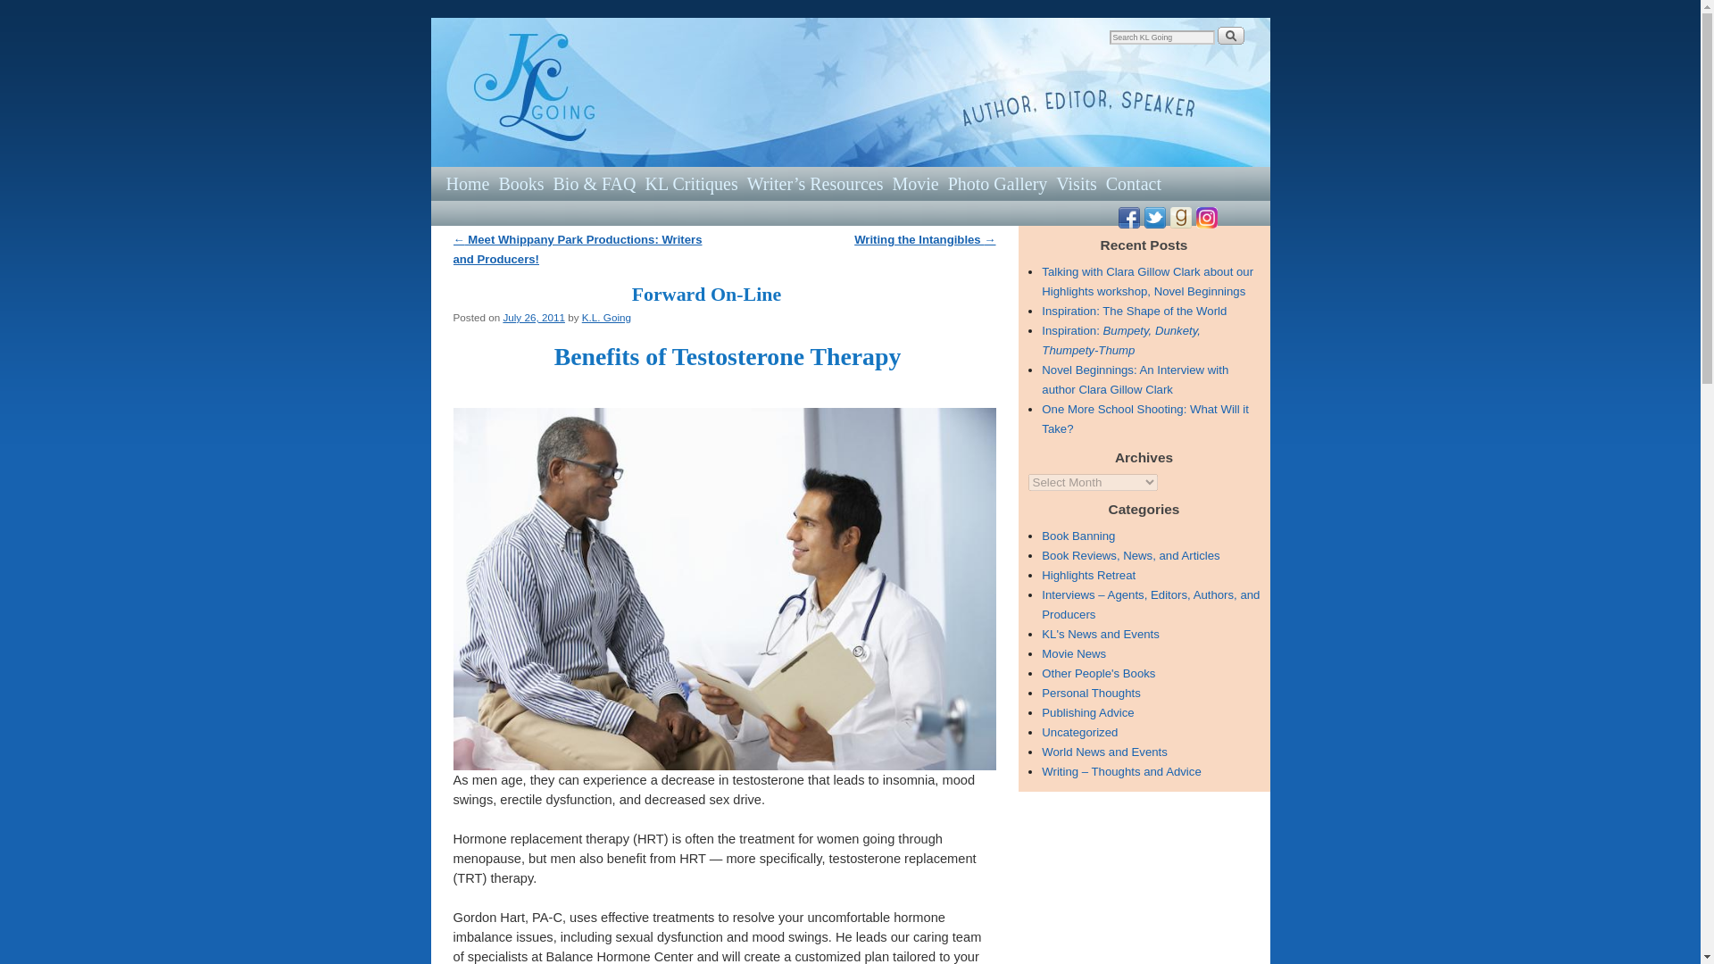  What do you see at coordinates (1134, 183) in the screenshot?
I see `Contact` at bounding box center [1134, 183].